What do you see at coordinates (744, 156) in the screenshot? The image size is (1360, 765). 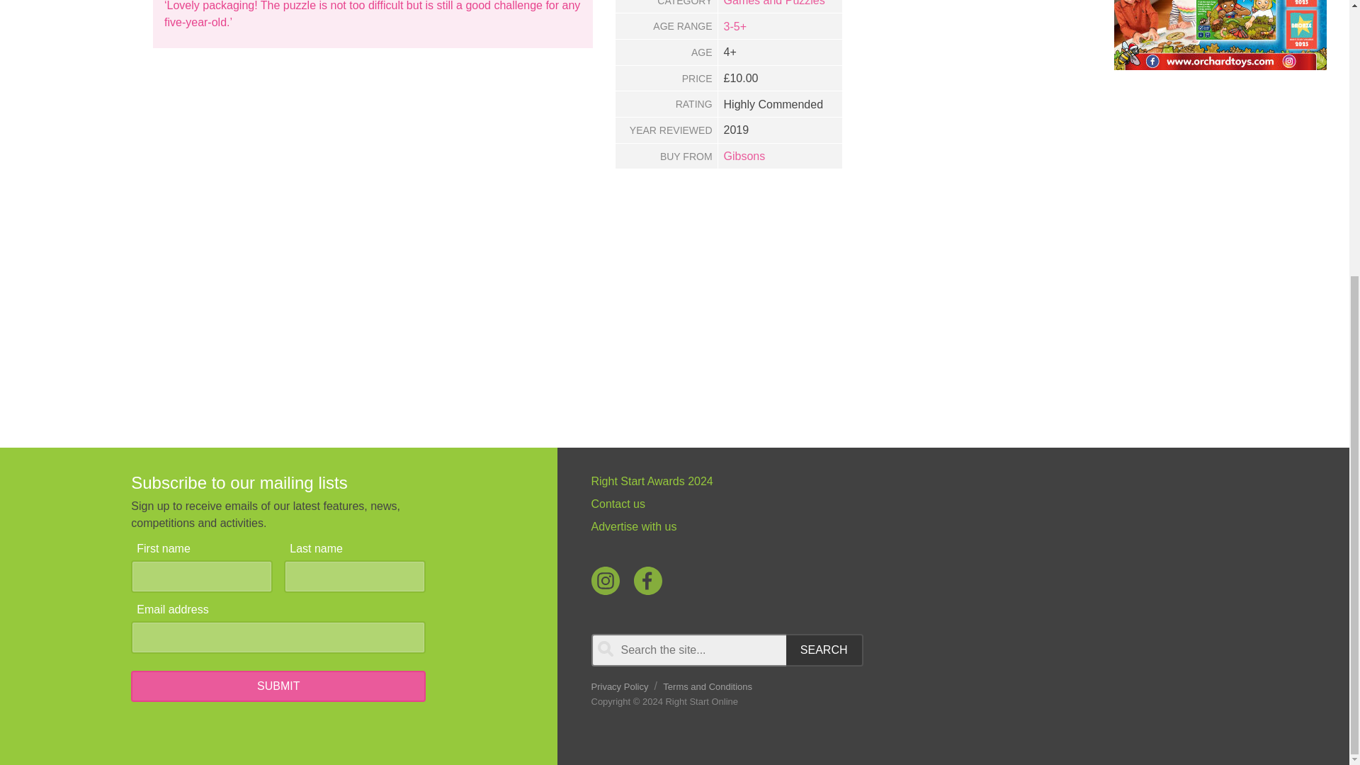 I see `Gibsons` at bounding box center [744, 156].